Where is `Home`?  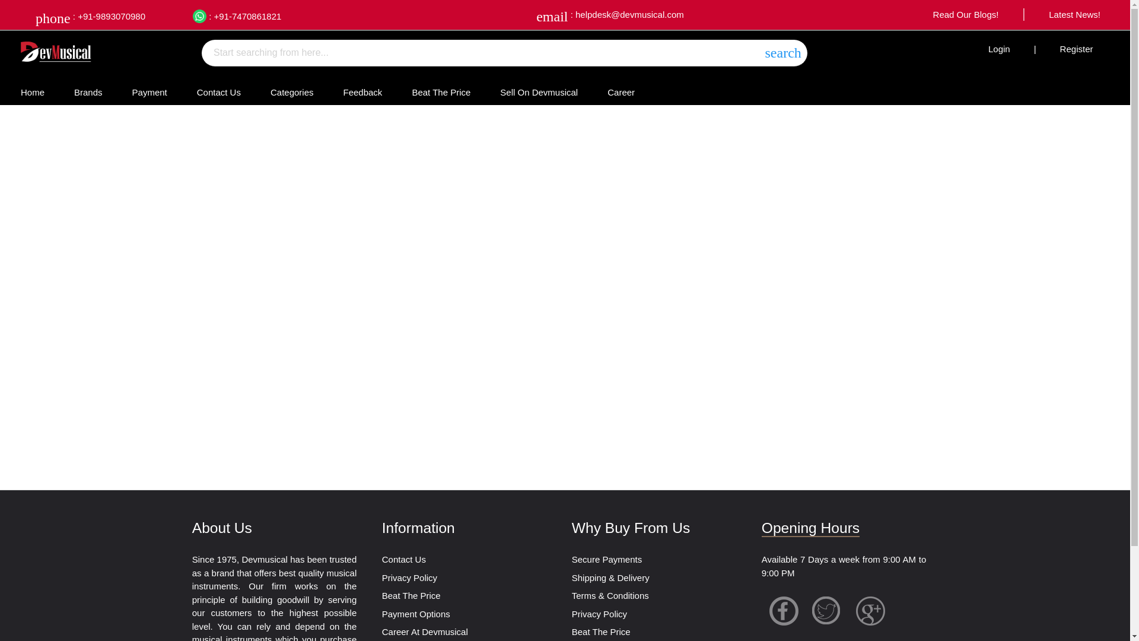
Home is located at coordinates (32, 92).